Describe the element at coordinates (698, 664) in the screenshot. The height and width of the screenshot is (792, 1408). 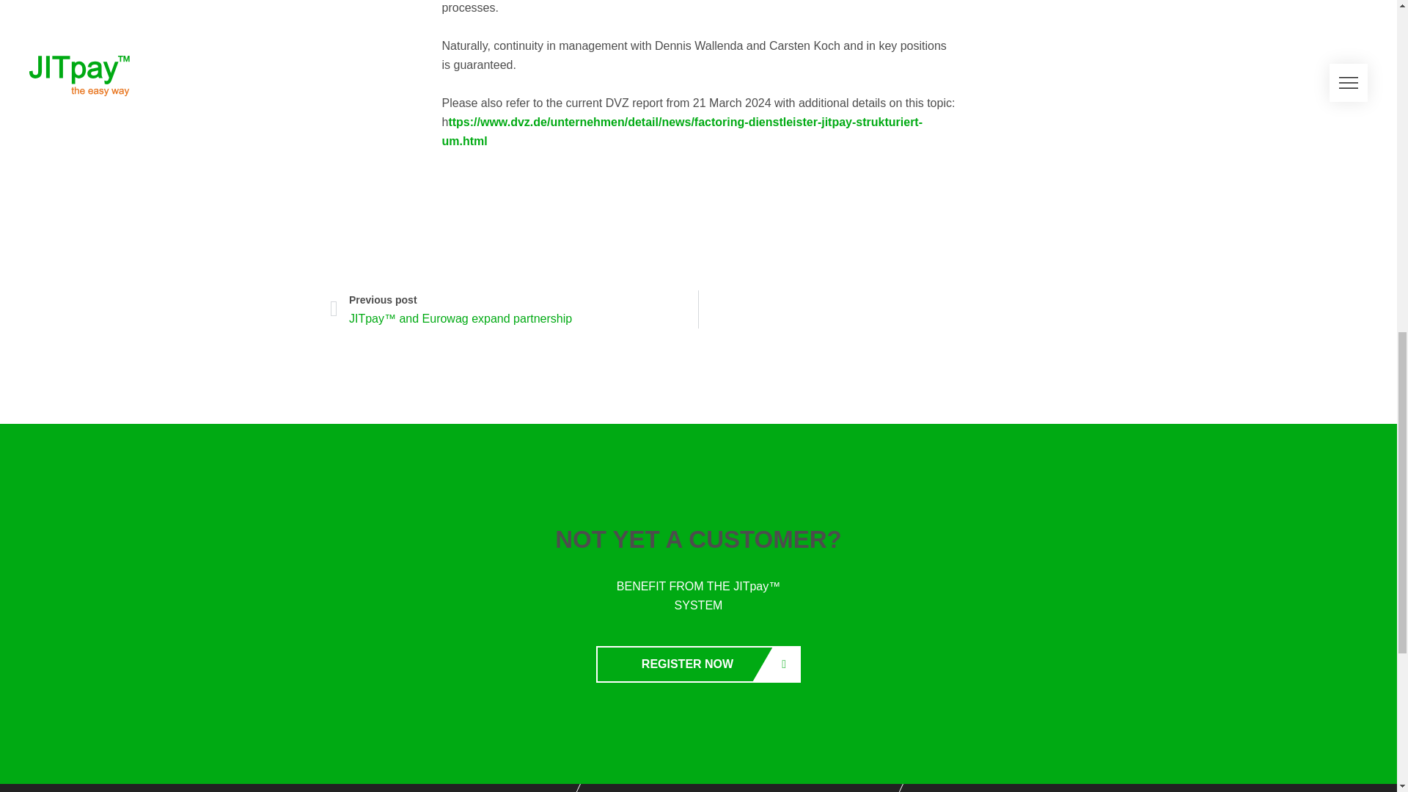
I see `REGISTER NOW` at that location.